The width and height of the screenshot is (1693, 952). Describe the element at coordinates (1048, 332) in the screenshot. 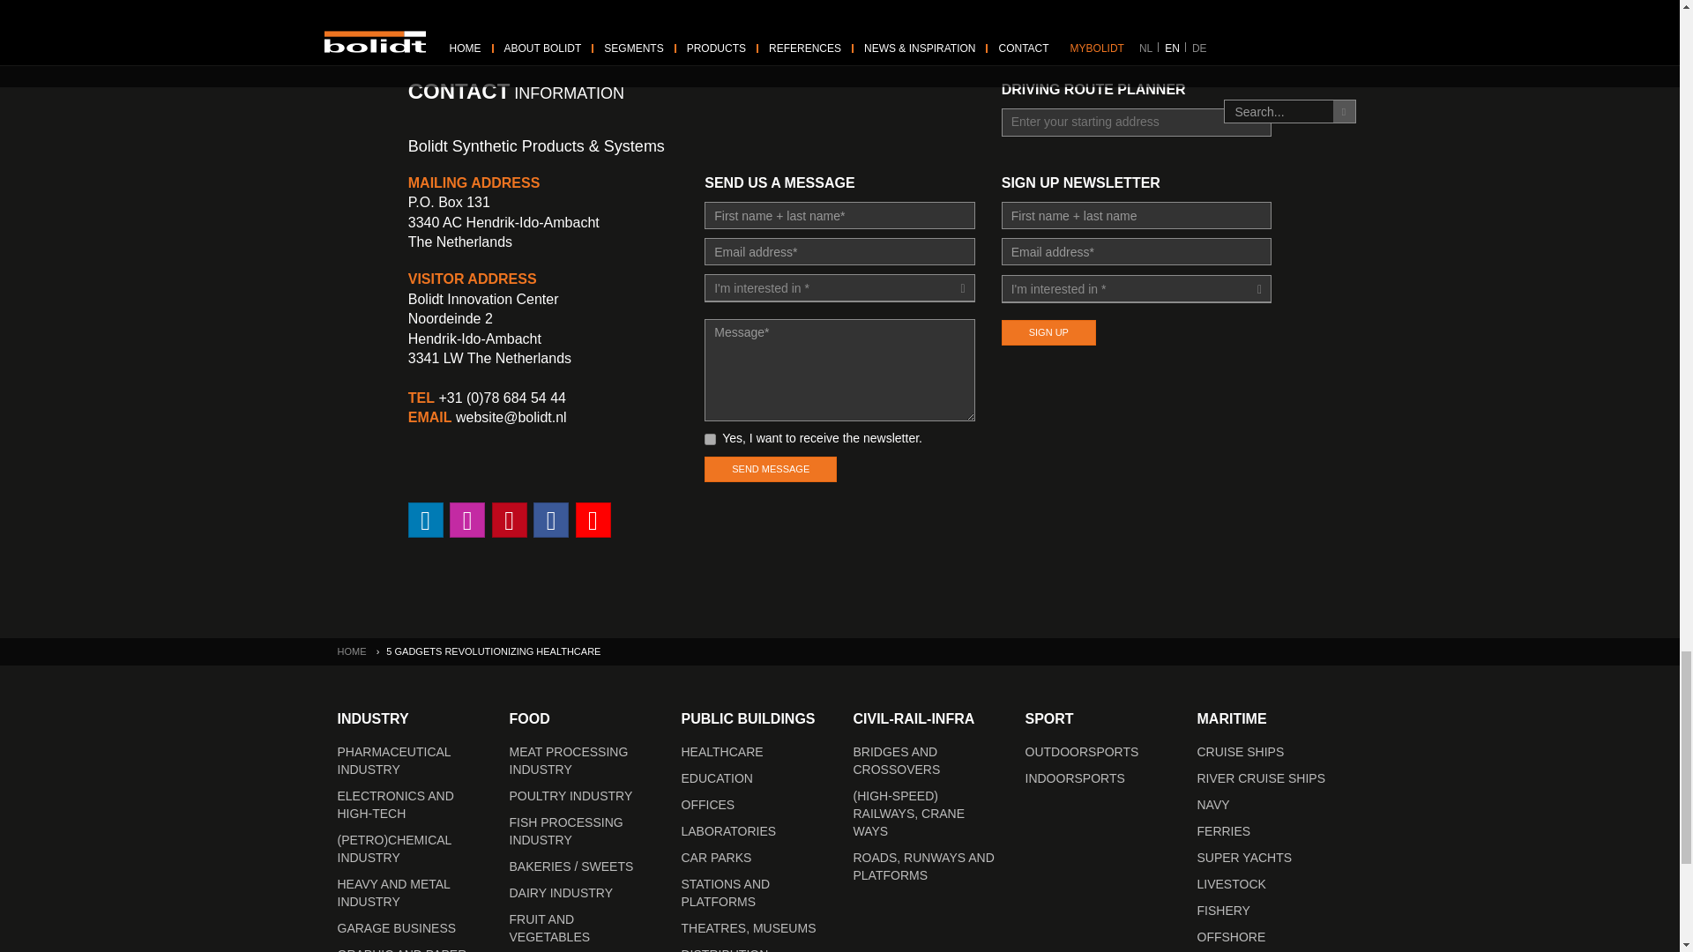

I see `Sign up` at that location.